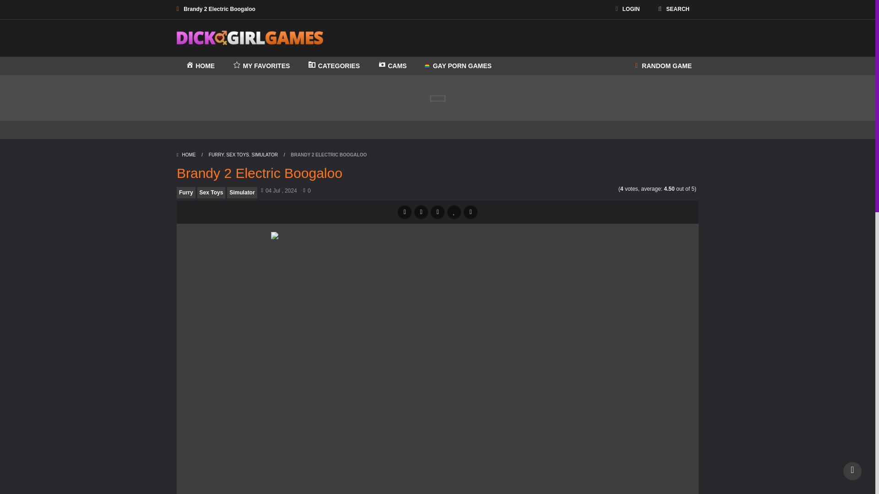 This screenshot has width=879, height=494. What do you see at coordinates (673, 9) in the screenshot?
I see `SEARCH` at bounding box center [673, 9].